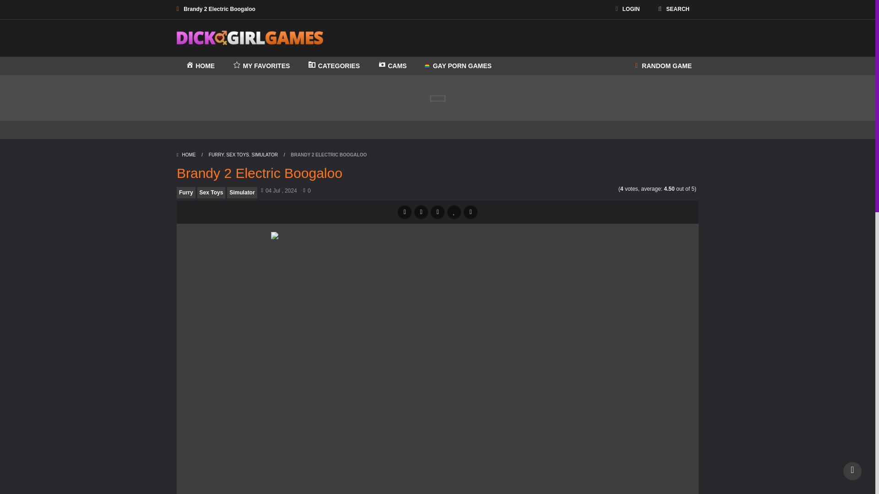 This screenshot has width=879, height=494. What do you see at coordinates (673, 9) in the screenshot?
I see `SEARCH` at bounding box center [673, 9].